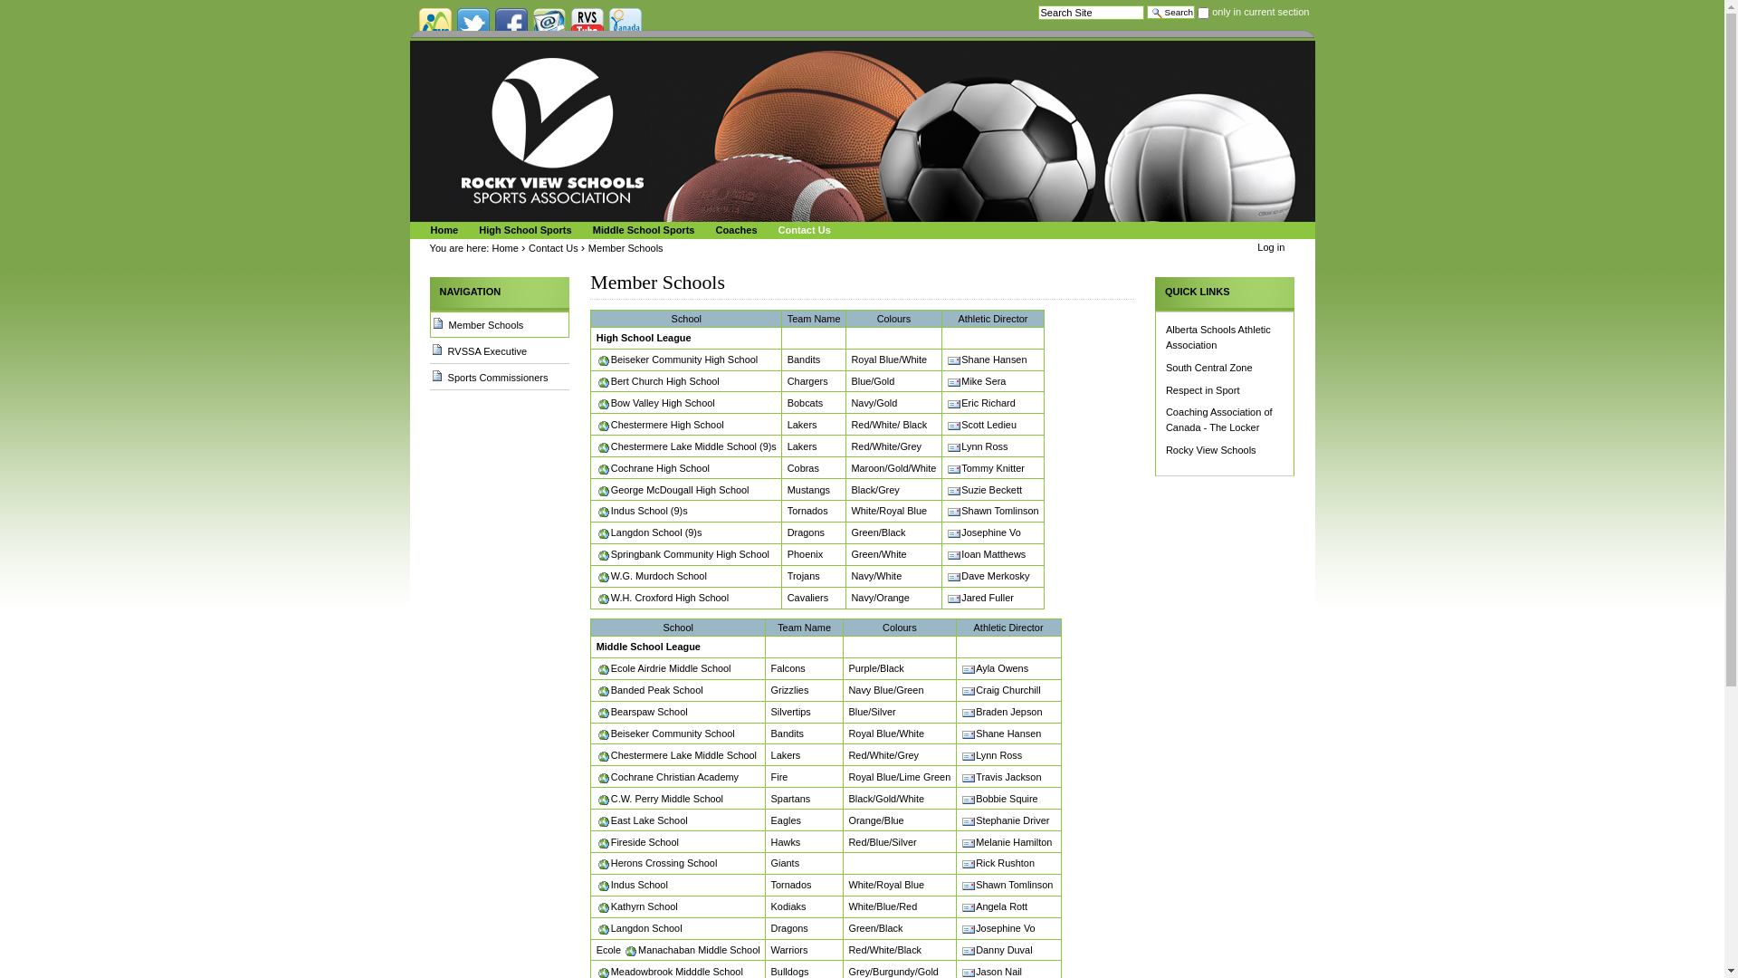  What do you see at coordinates (673, 490) in the screenshot?
I see `George McDougall High School` at bounding box center [673, 490].